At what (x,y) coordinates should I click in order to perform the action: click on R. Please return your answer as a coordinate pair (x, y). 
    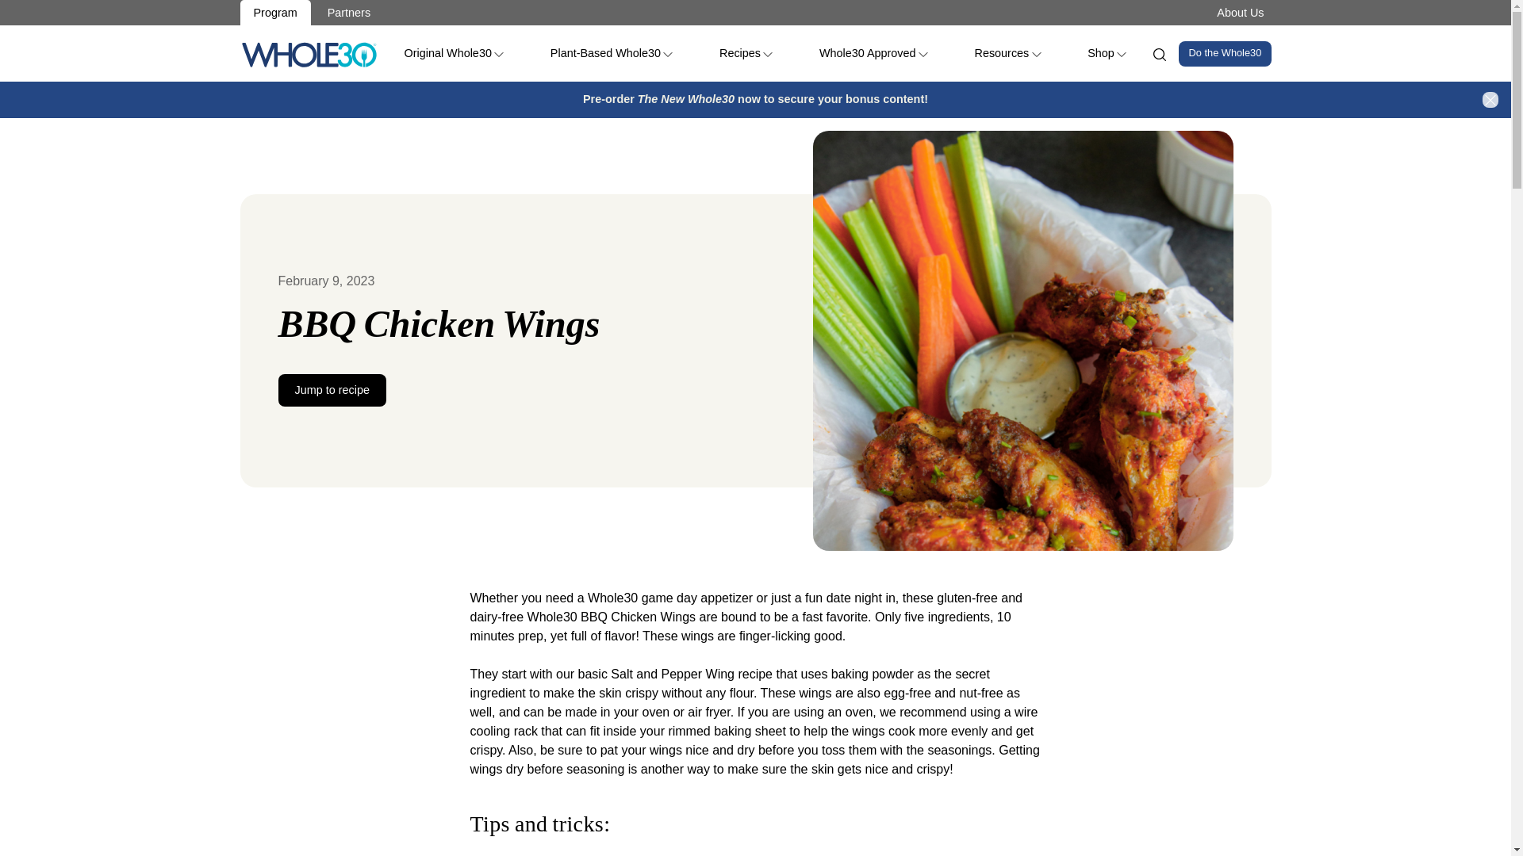
    Looking at the image, I should click on (308, 54).